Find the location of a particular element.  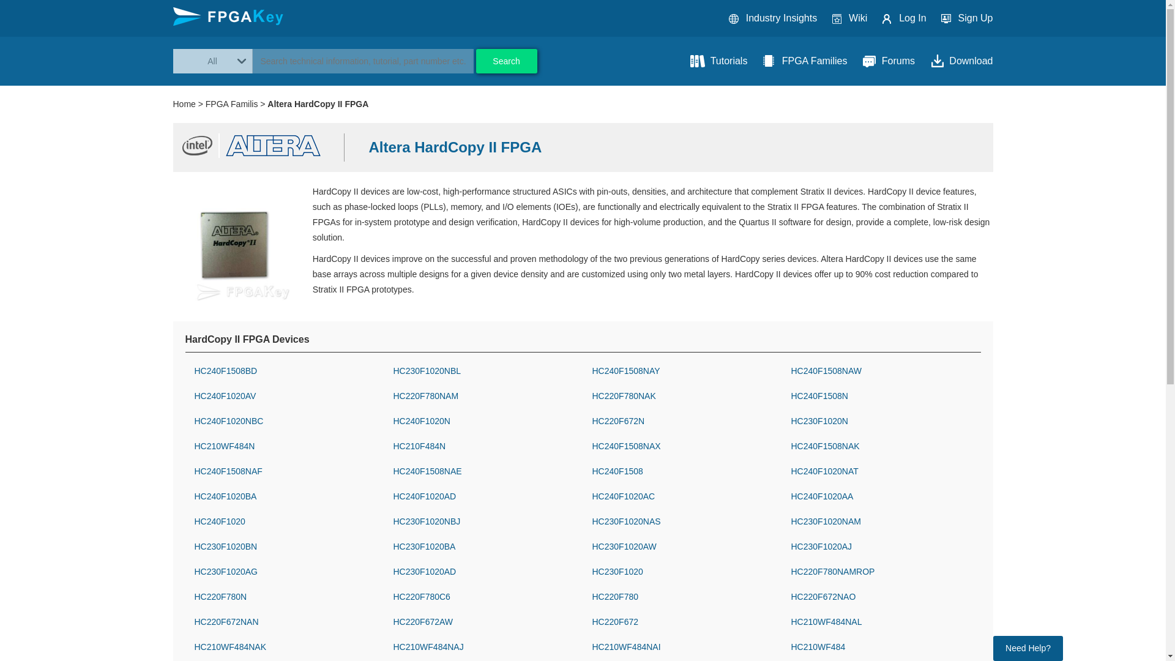

HC240F1508NAY is located at coordinates (682, 371).